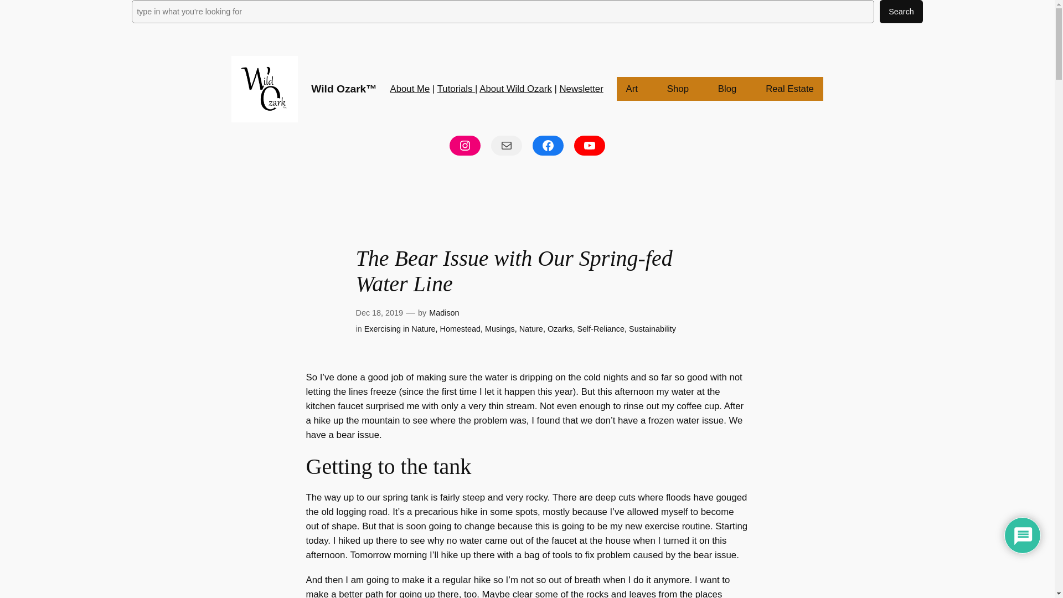 The width and height of the screenshot is (1063, 598). What do you see at coordinates (560, 329) in the screenshot?
I see `Ozarks` at bounding box center [560, 329].